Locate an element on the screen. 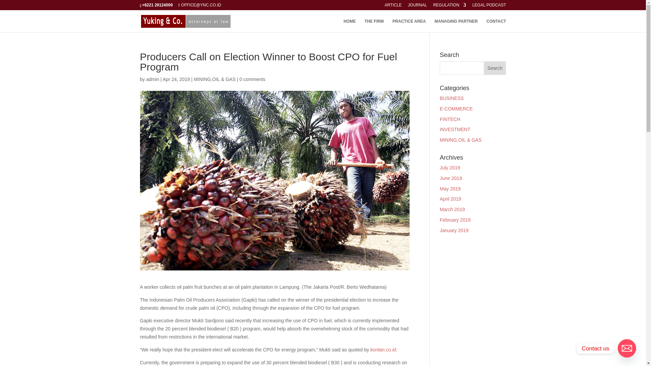 This screenshot has width=651, height=366. PRACTICE AREA is located at coordinates (409, 26).